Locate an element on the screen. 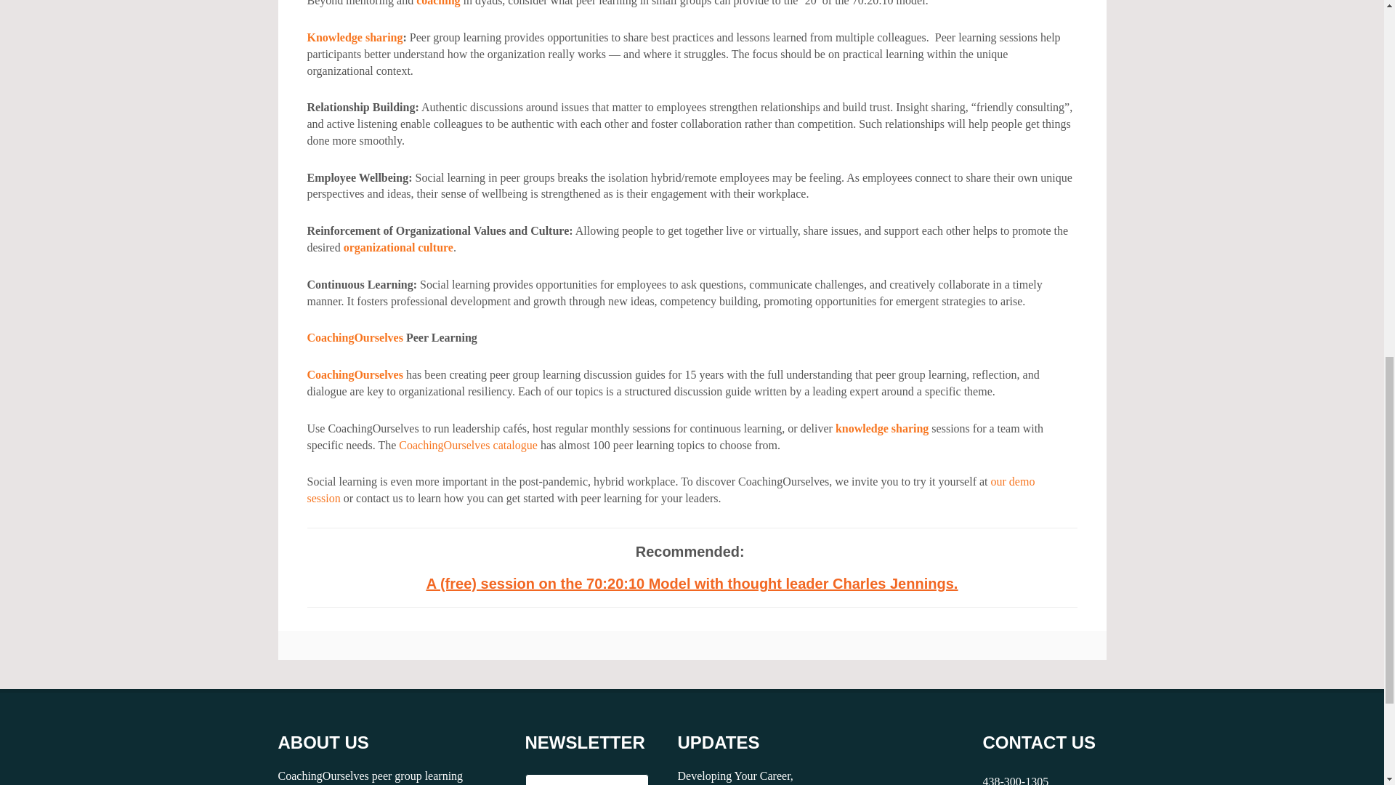 This screenshot has width=1395, height=785. CoachingOurselves is located at coordinates (355, 337).